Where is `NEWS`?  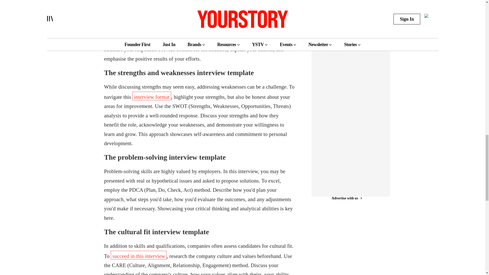 NEWS is located at coordinates (326, 4).